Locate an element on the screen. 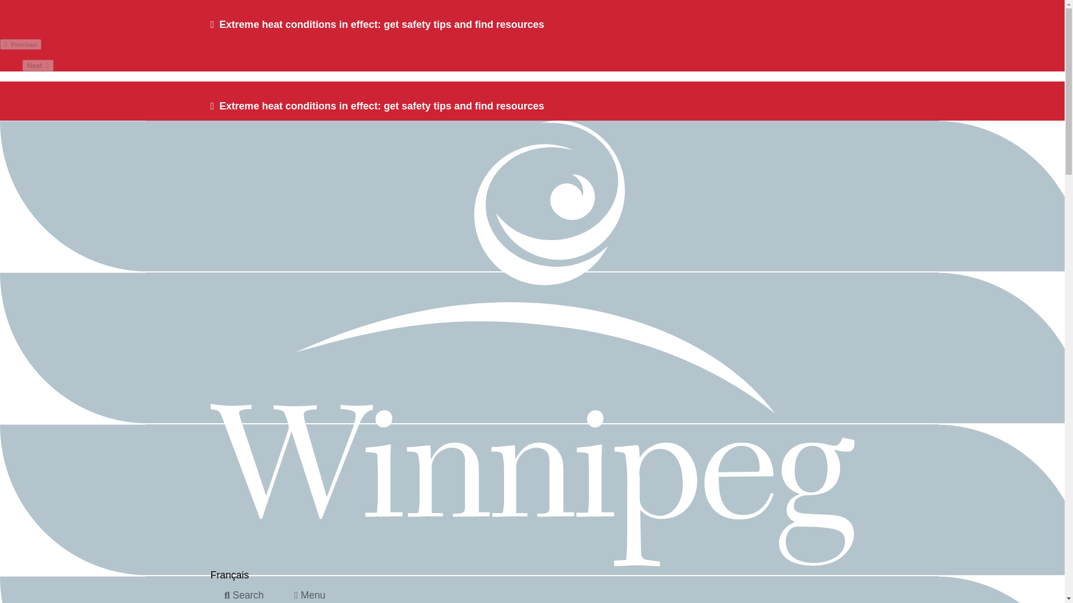  Next   is located at coordinates (38, 65).